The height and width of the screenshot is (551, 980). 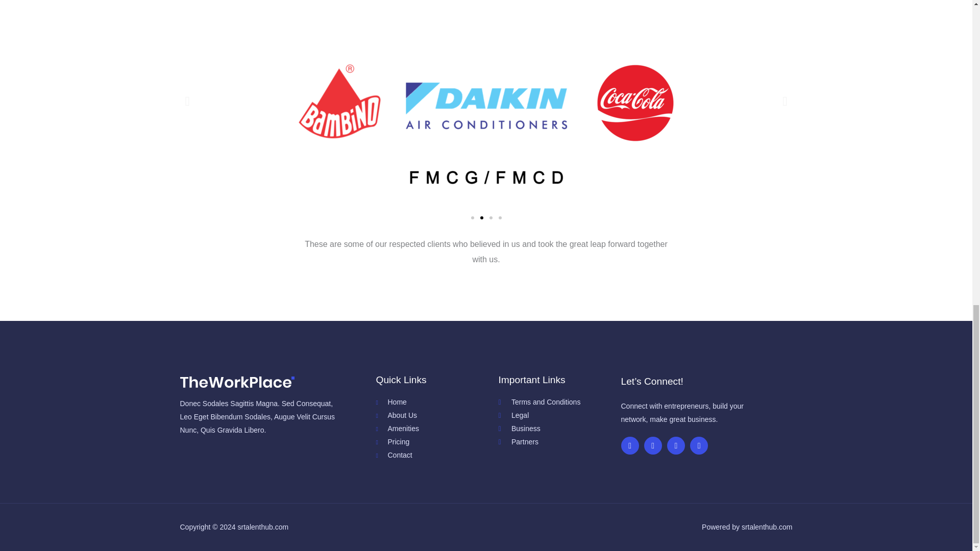 I want to click on Contact, so click(x=436, y=456).